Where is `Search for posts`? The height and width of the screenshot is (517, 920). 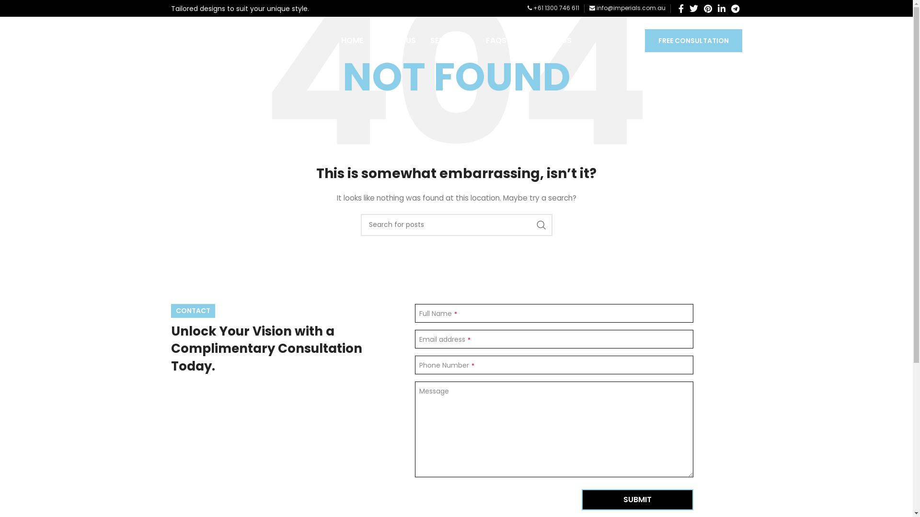
Search for posts is located at coordinates (456, 225).